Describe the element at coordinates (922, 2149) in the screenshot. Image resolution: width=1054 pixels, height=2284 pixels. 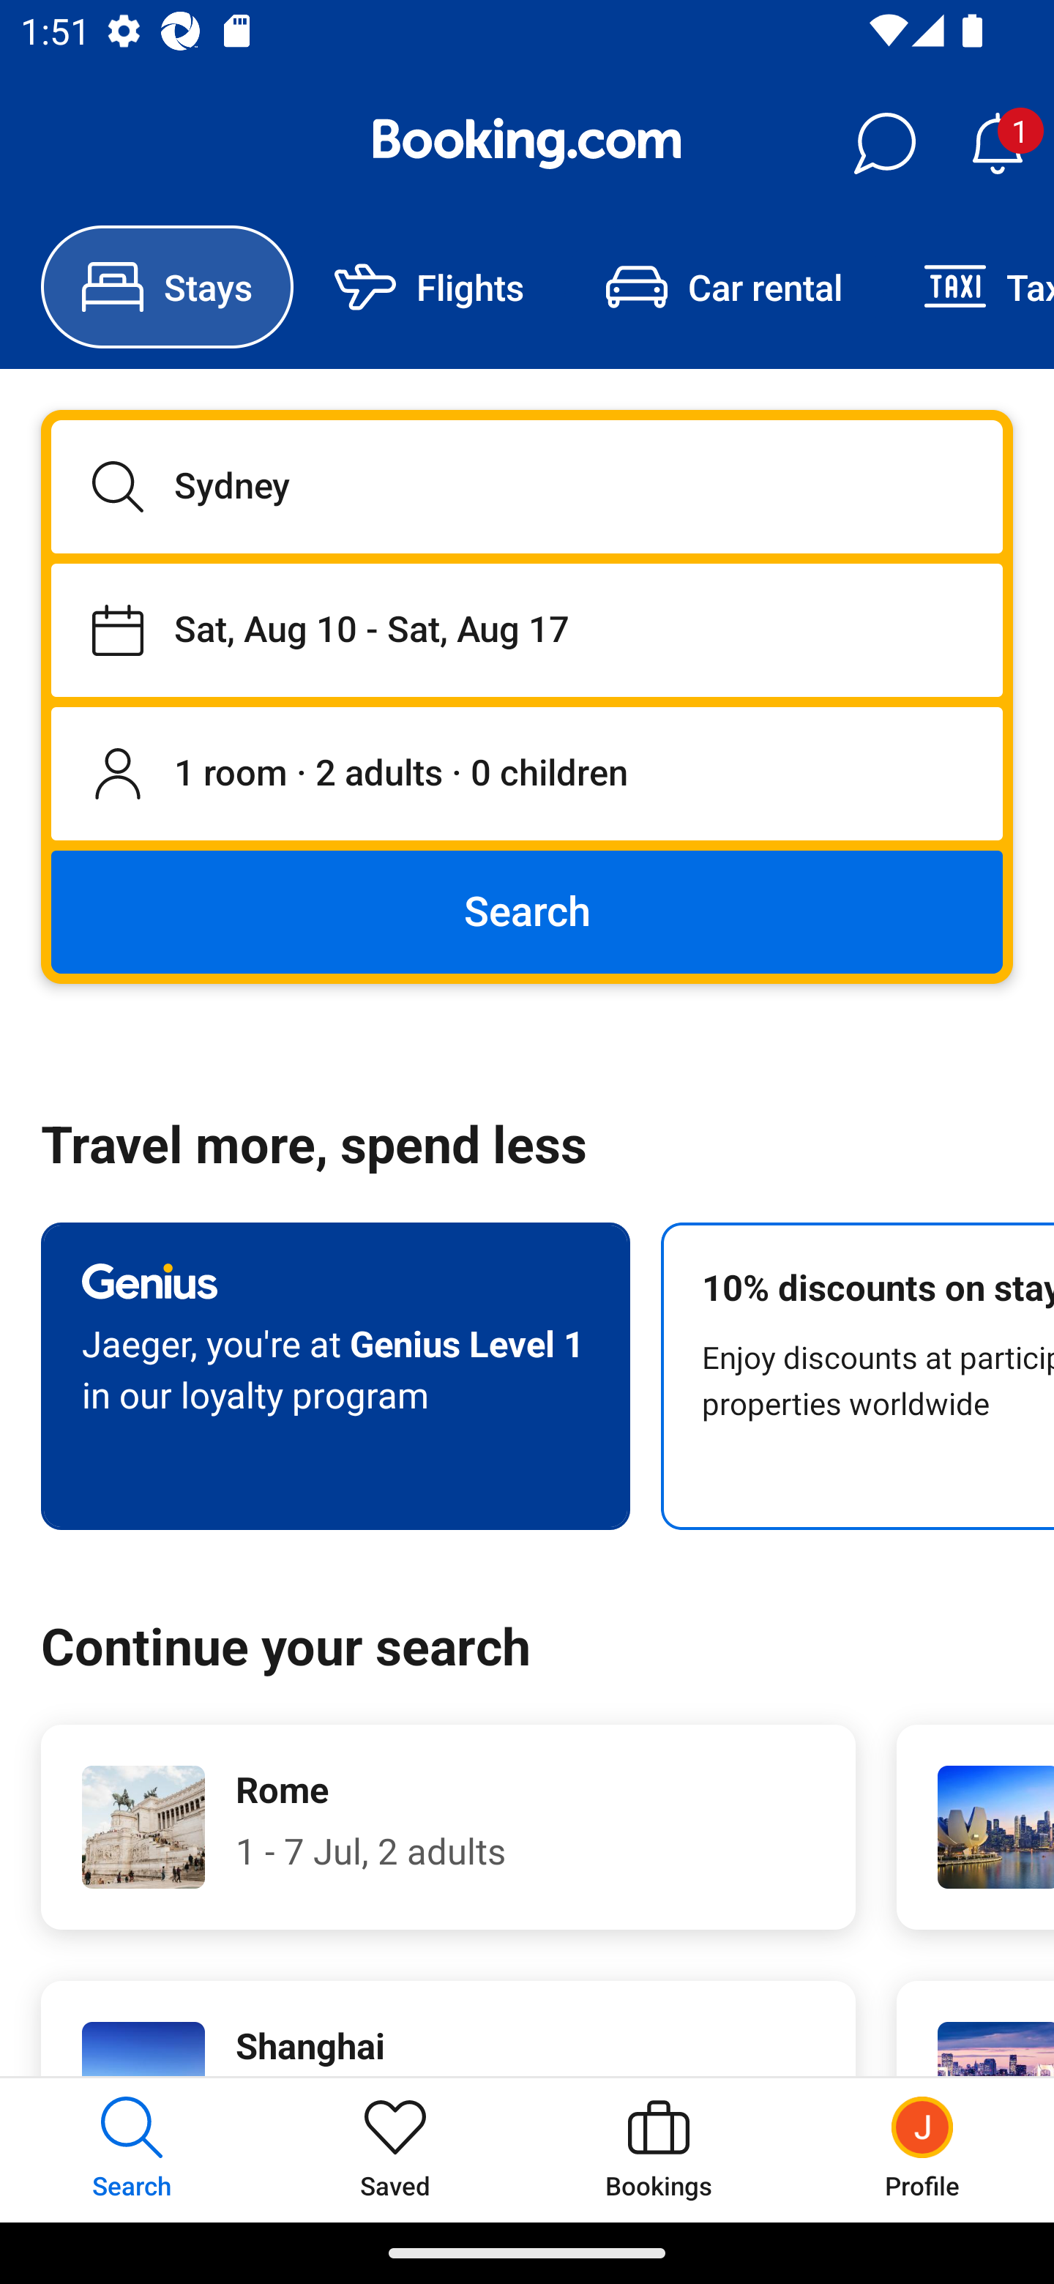
I see `Profile` at that location.